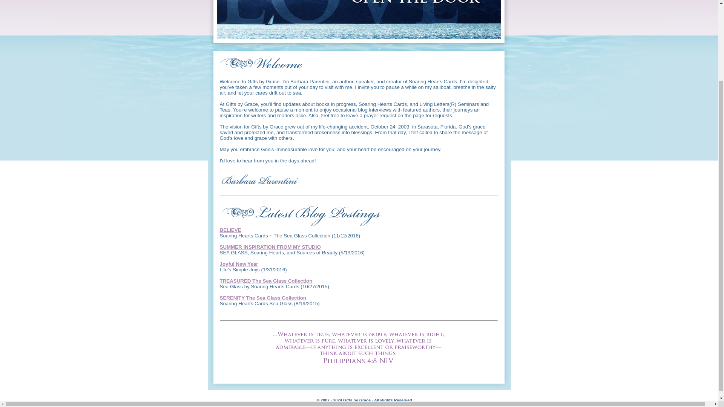 The image size is (724, 407). Describe the element at coordinates (262, 298) in the screenshot. I see `SERENITY The Sea Glass Collection` at that location.